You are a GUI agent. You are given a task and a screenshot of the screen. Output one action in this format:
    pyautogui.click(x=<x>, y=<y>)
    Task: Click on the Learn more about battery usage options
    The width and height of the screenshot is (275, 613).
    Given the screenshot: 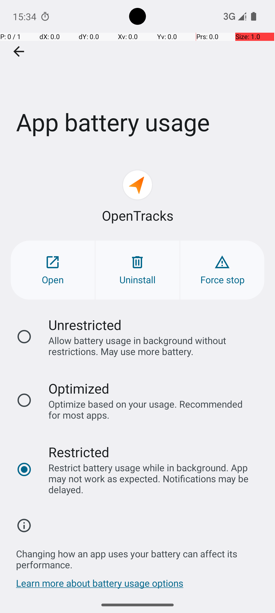 What is the action you would take?
    pyautogui.click(x=100, y=586)
    